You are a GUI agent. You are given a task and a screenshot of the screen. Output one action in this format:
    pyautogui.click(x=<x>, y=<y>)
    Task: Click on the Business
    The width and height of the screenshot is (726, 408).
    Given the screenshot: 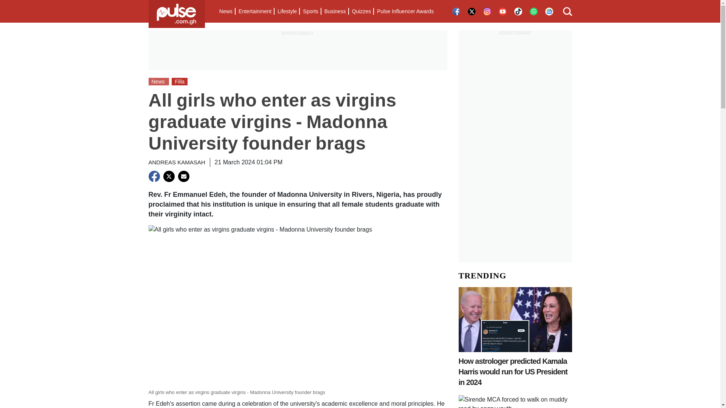 What is the action you would take?
    pyautogui.click(x=335, y=11)
    